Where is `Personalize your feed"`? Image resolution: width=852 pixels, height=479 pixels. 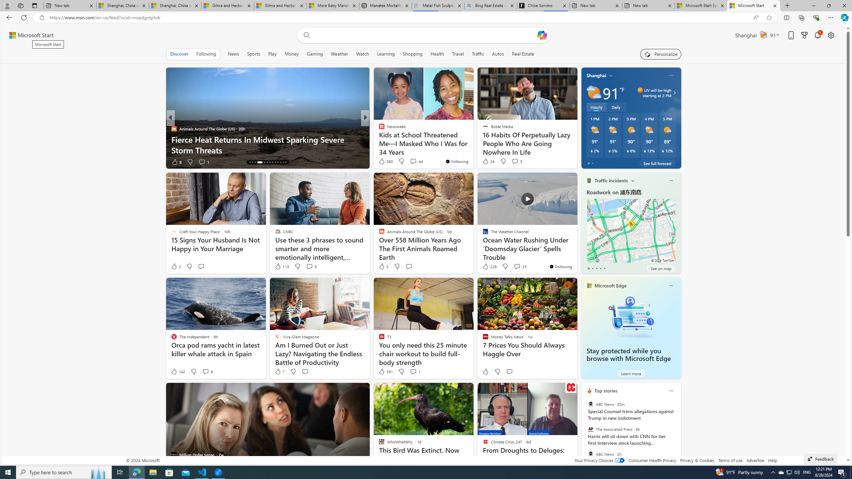 Personalize your feed" is located at coordinates (661, 54).